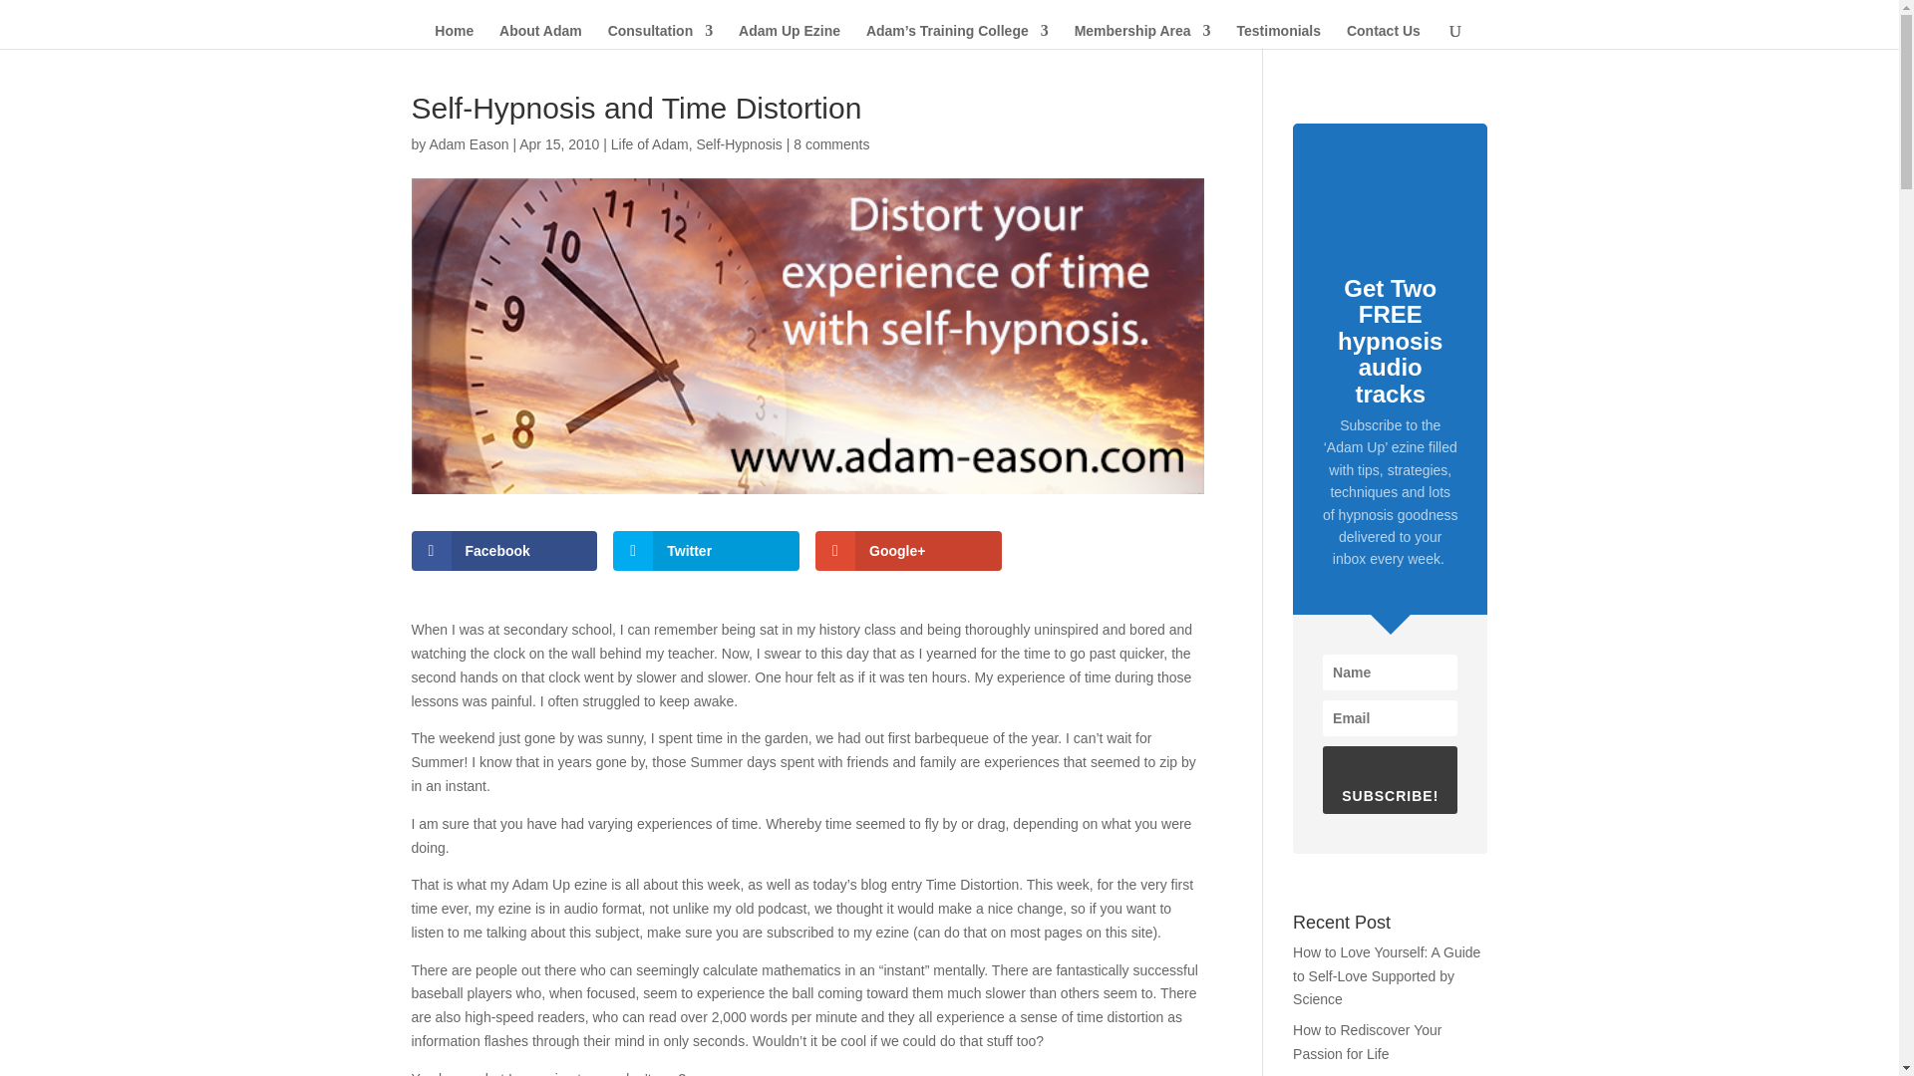  I want to click on Adam Eason, so click(469, 144).